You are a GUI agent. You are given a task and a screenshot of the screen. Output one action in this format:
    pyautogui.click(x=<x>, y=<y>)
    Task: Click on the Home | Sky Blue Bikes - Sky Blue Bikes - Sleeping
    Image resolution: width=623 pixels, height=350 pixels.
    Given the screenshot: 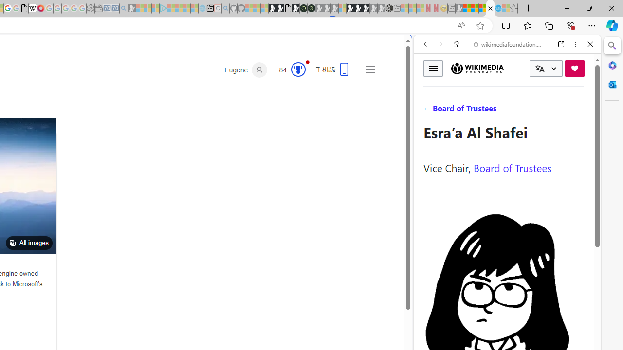 What is the action you would take?
    pyautogui.click(x=202, y=9)
    